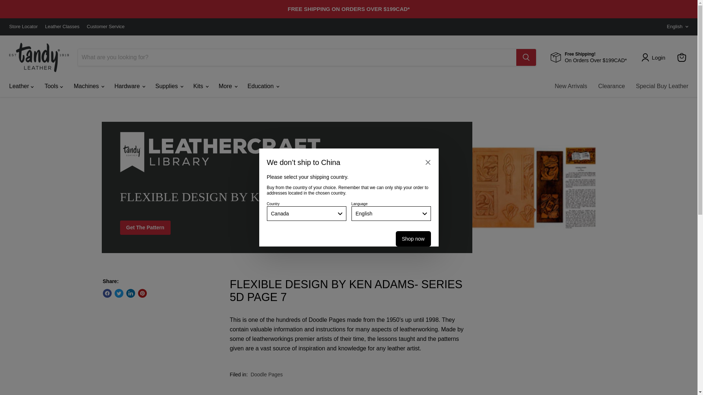  What do you see at coordinates (391, 213) in the screenshot?
I see `English` at bounding box center [391, 213].